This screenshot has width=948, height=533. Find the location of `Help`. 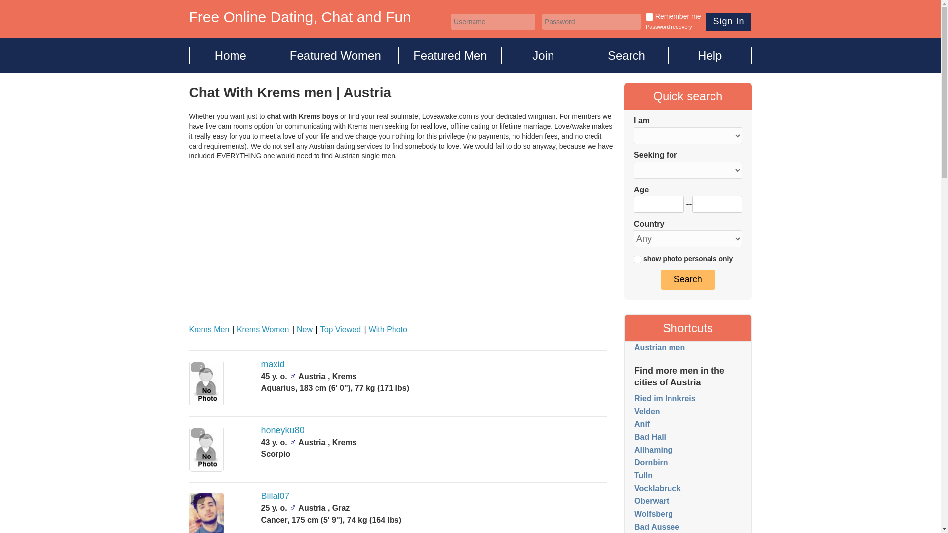

Help is located at coordinates (710, 55).